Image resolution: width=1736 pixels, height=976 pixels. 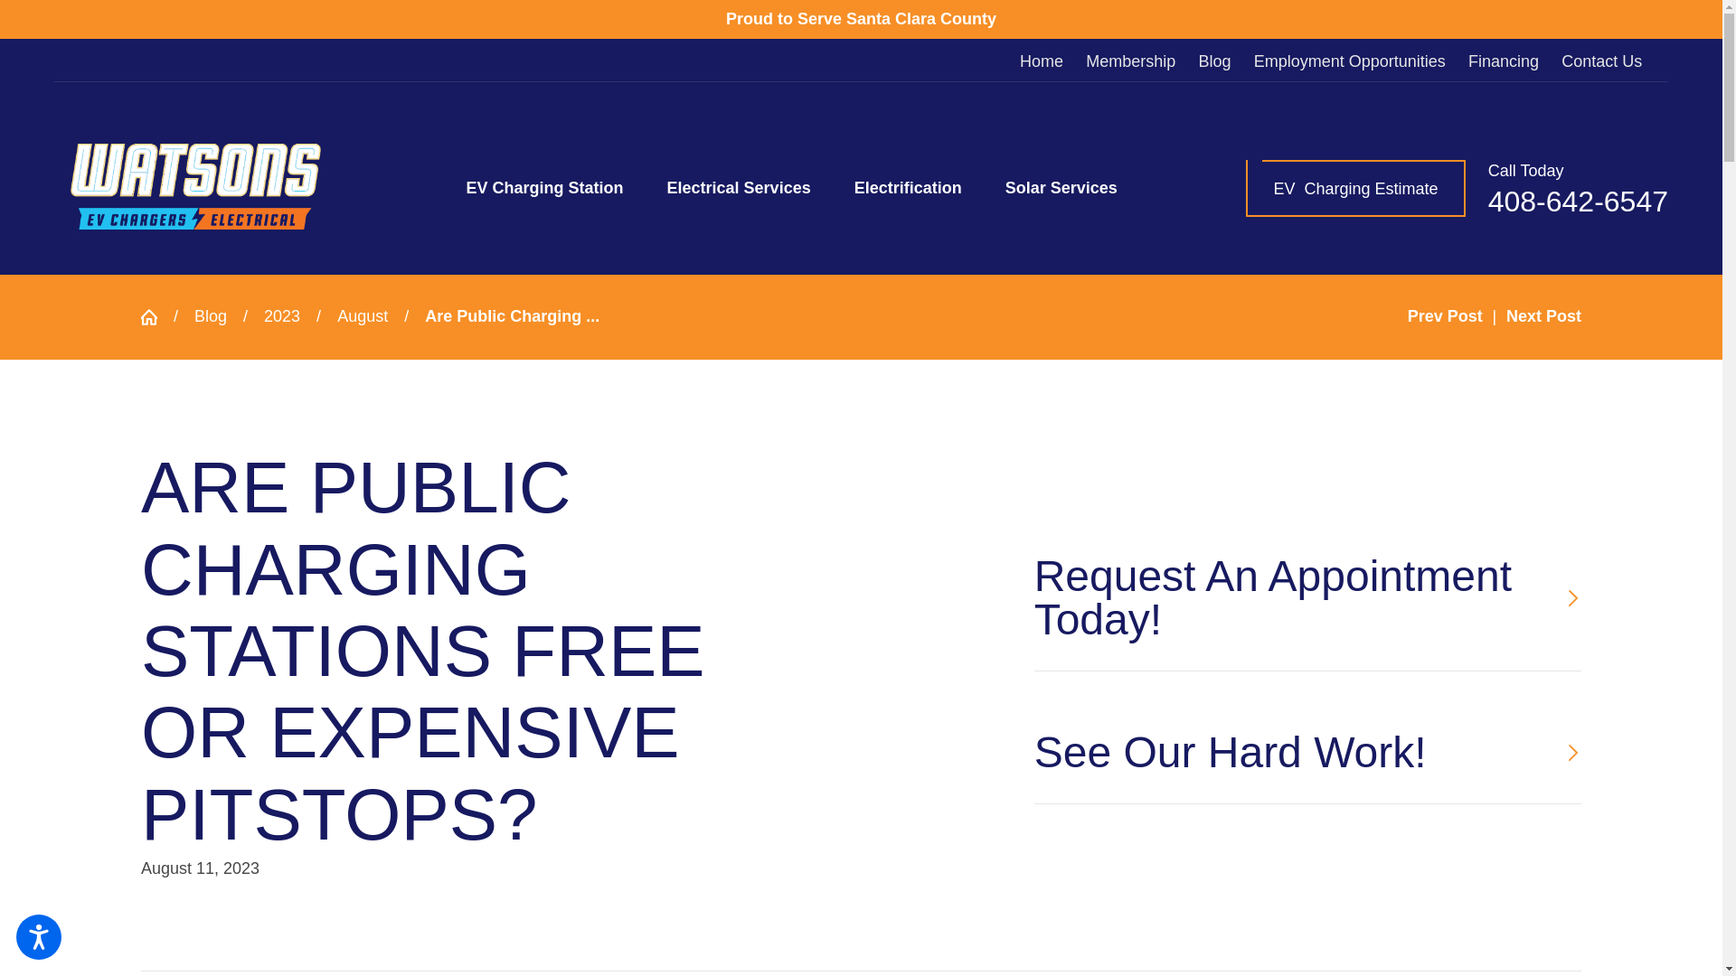 I want to click on Prev Post, so click(x=1445, y=316).